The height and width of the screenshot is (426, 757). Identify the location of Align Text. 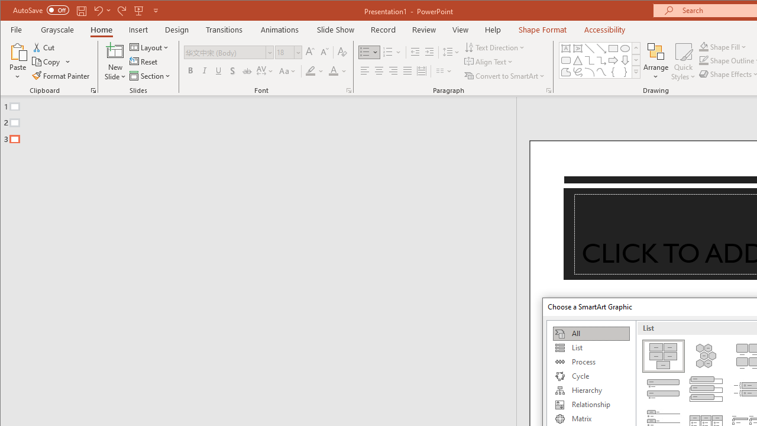
(490, 62).